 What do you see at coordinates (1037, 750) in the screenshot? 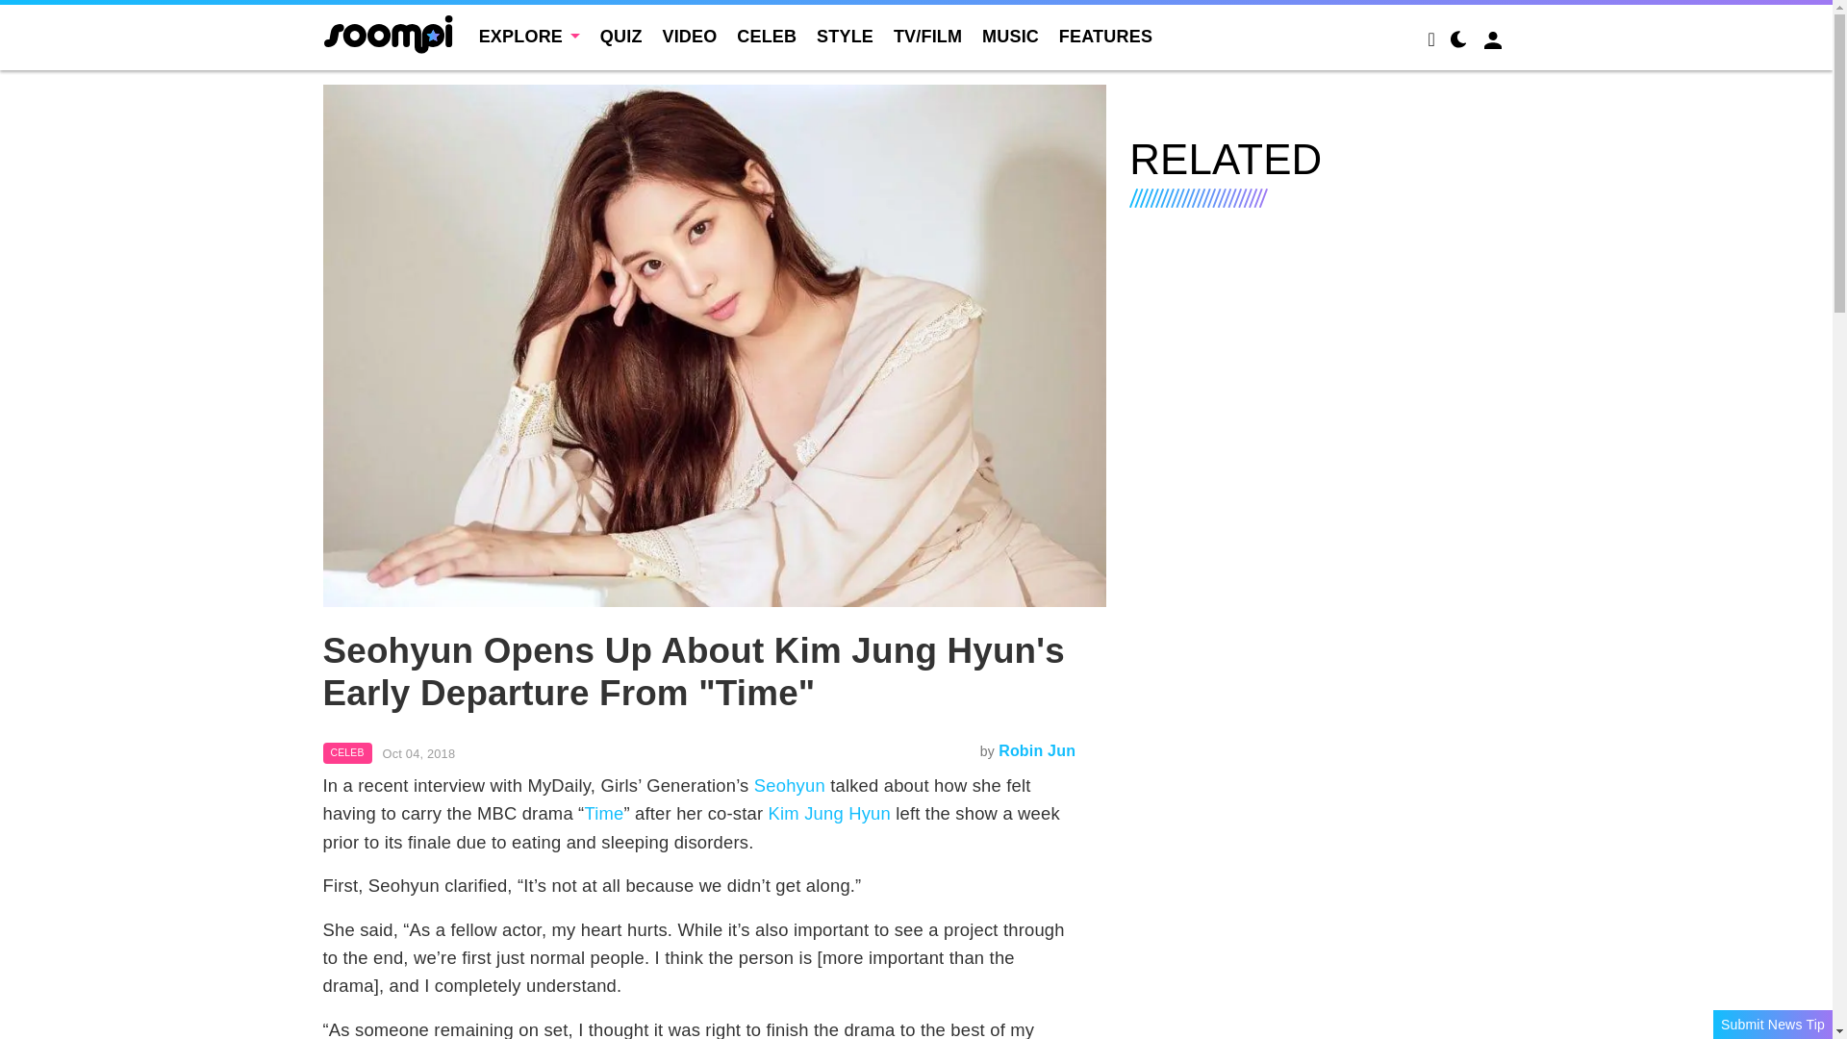
I see `Robin Jun` at bounding box center [1037, 750].